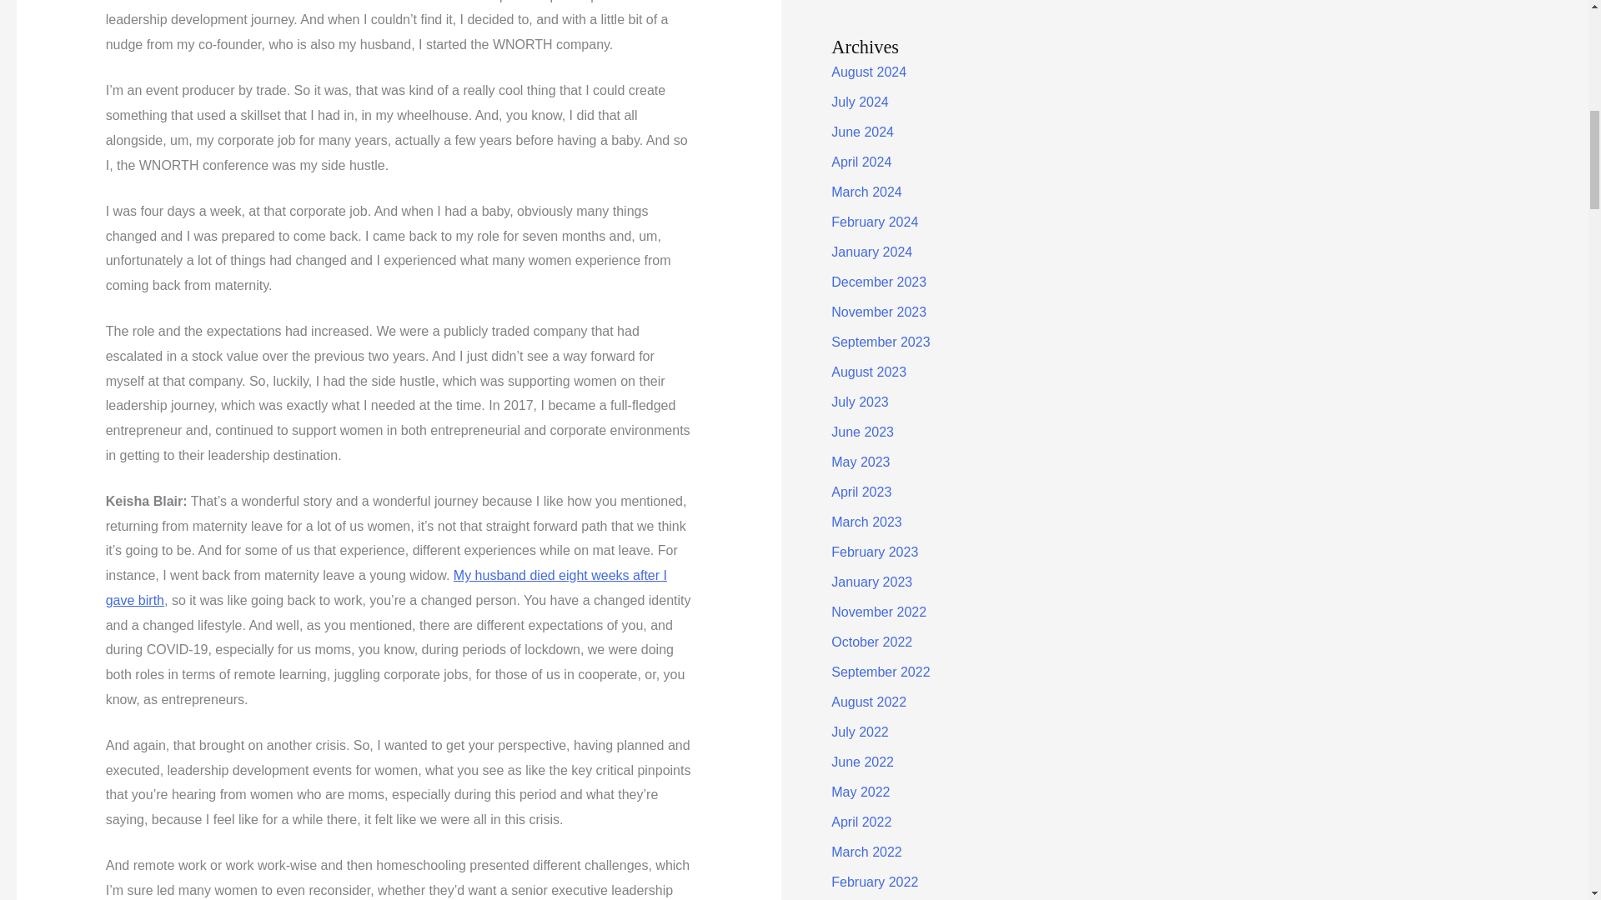 Image resolution: width=1601 pixels, height=900 pixels. Describe the element at coordinates (386, 587) in the screenshot. I see `My husband died eight weeks after I gave birth` at that location.